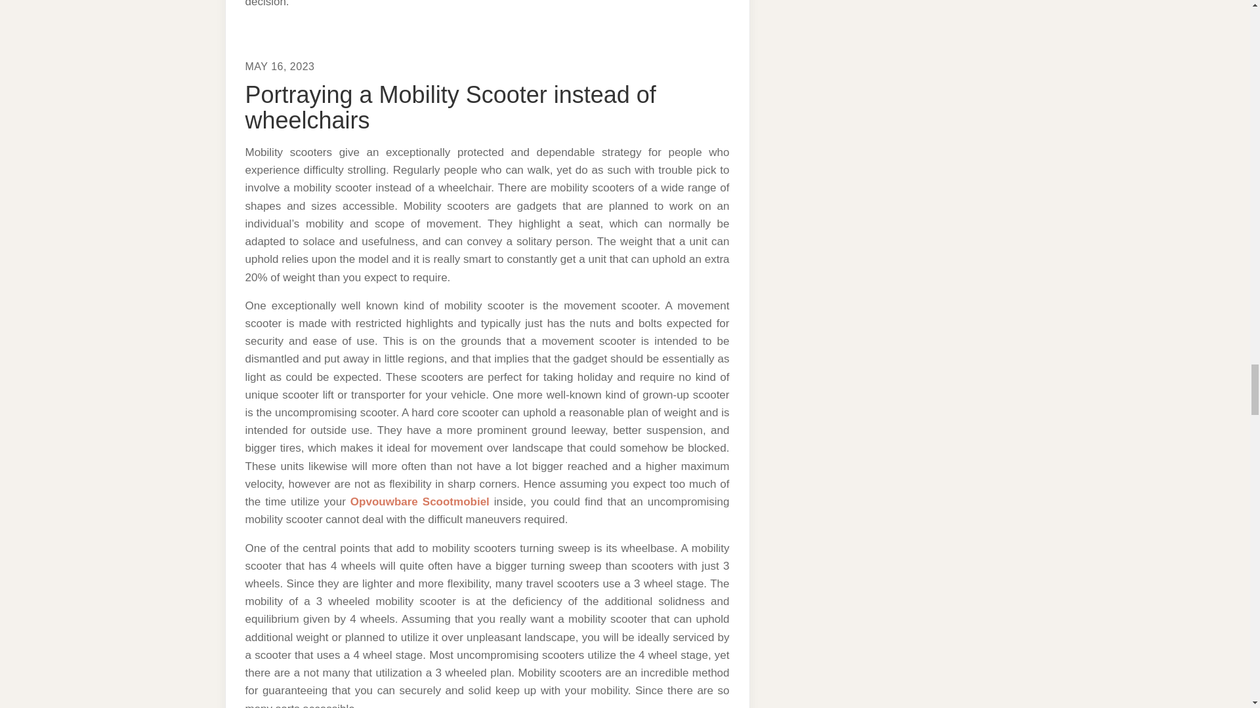 The image size is (1260, 708). I want to click on MAY 16, 2023, so click(280, 66).